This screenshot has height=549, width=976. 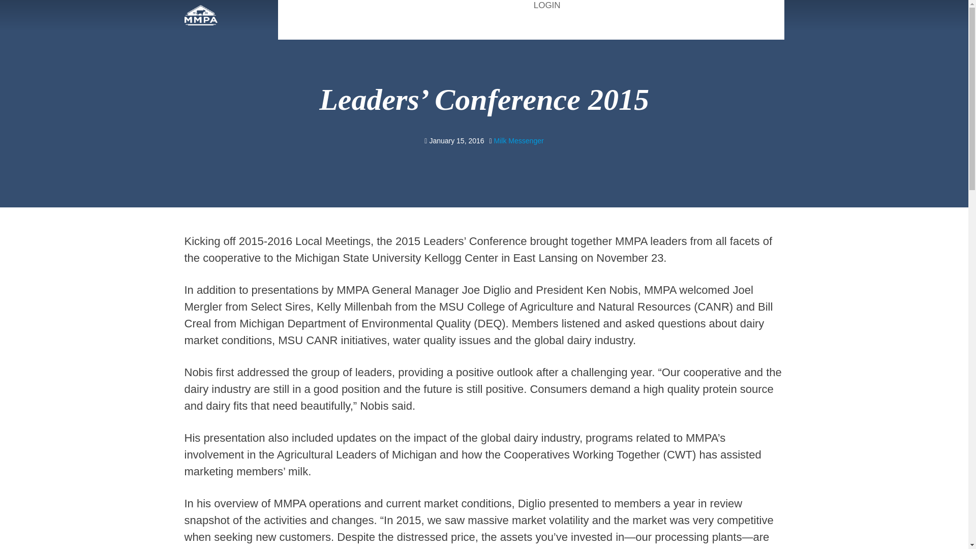 I want to click on FARM SUPPLY STORE, so click(x=451, y=5).